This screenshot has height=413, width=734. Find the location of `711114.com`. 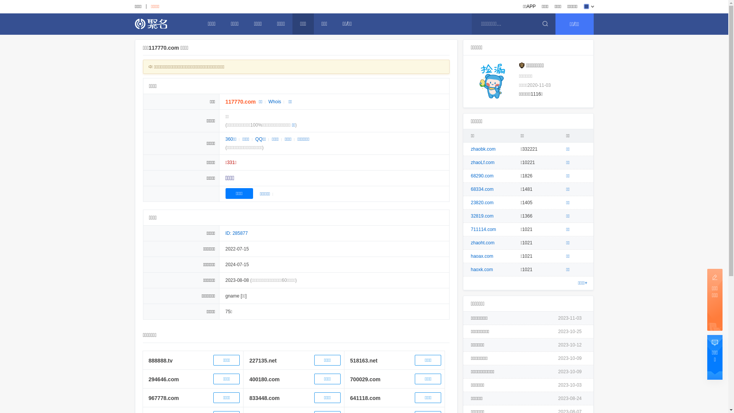

711114.com is located at coordinates (484, 229).